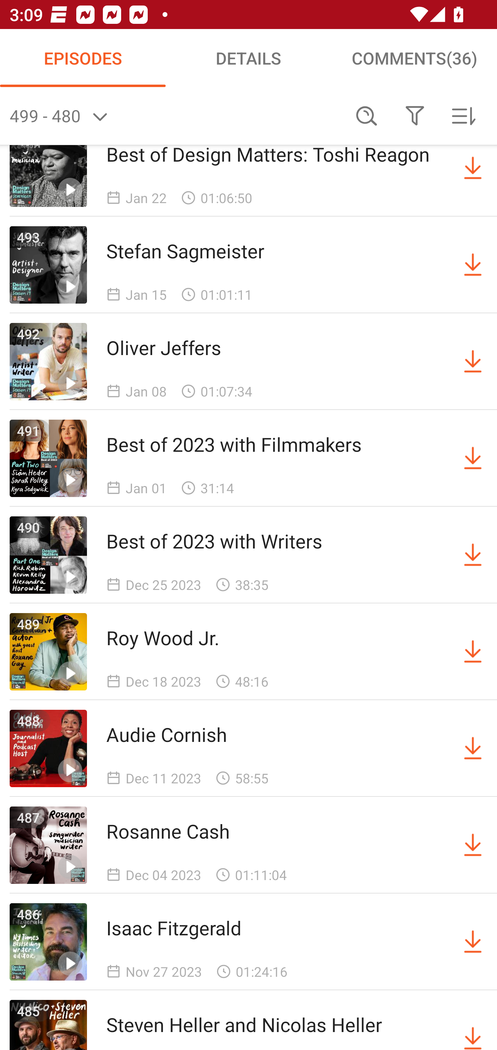  I want to click on EPISODES, so click(83, 58).